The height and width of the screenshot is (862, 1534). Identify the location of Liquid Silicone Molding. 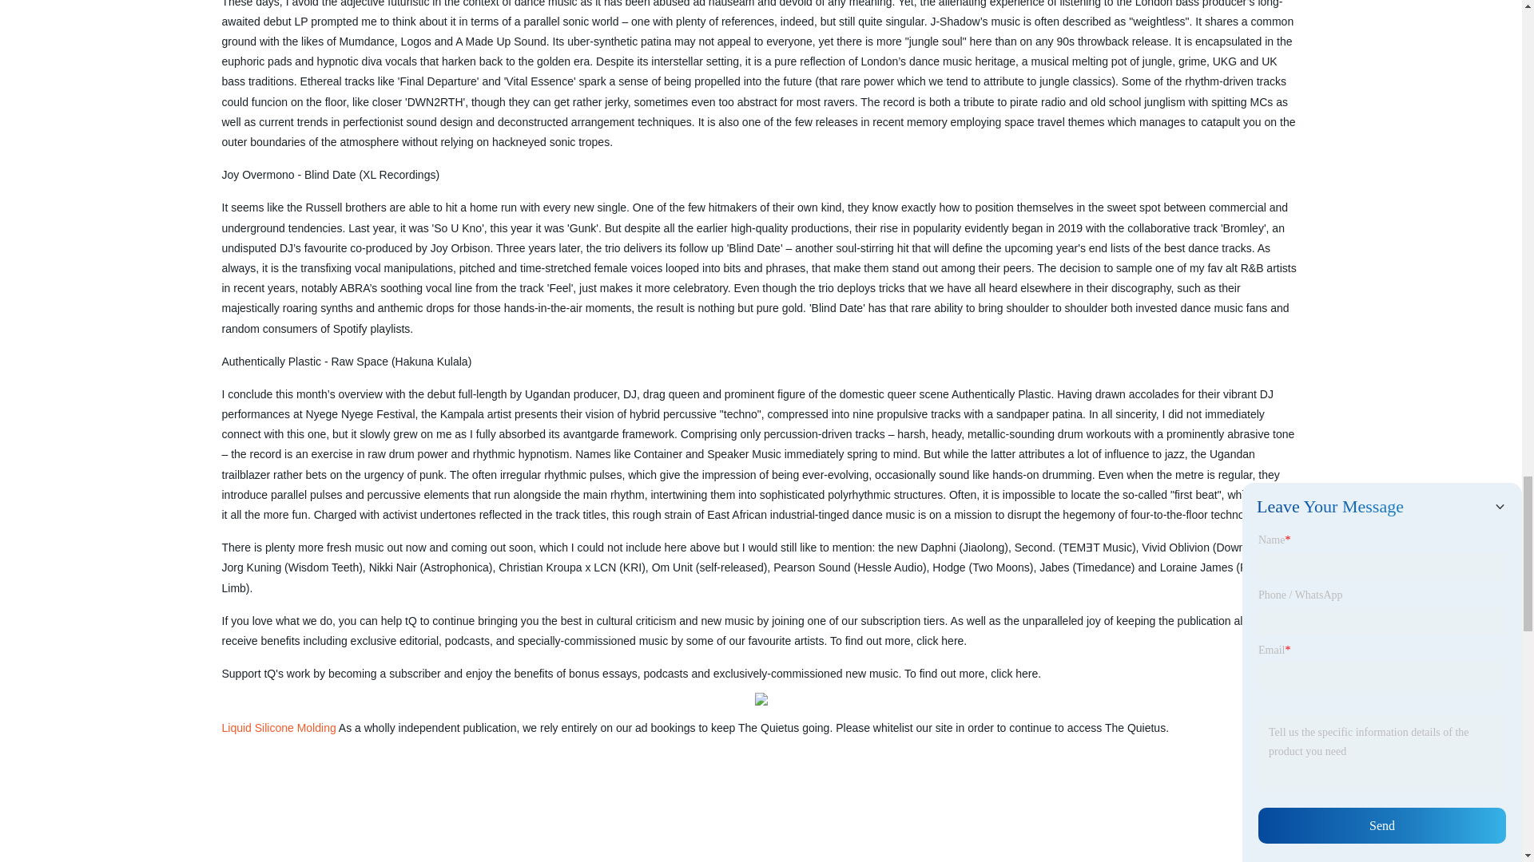
(279, 728).